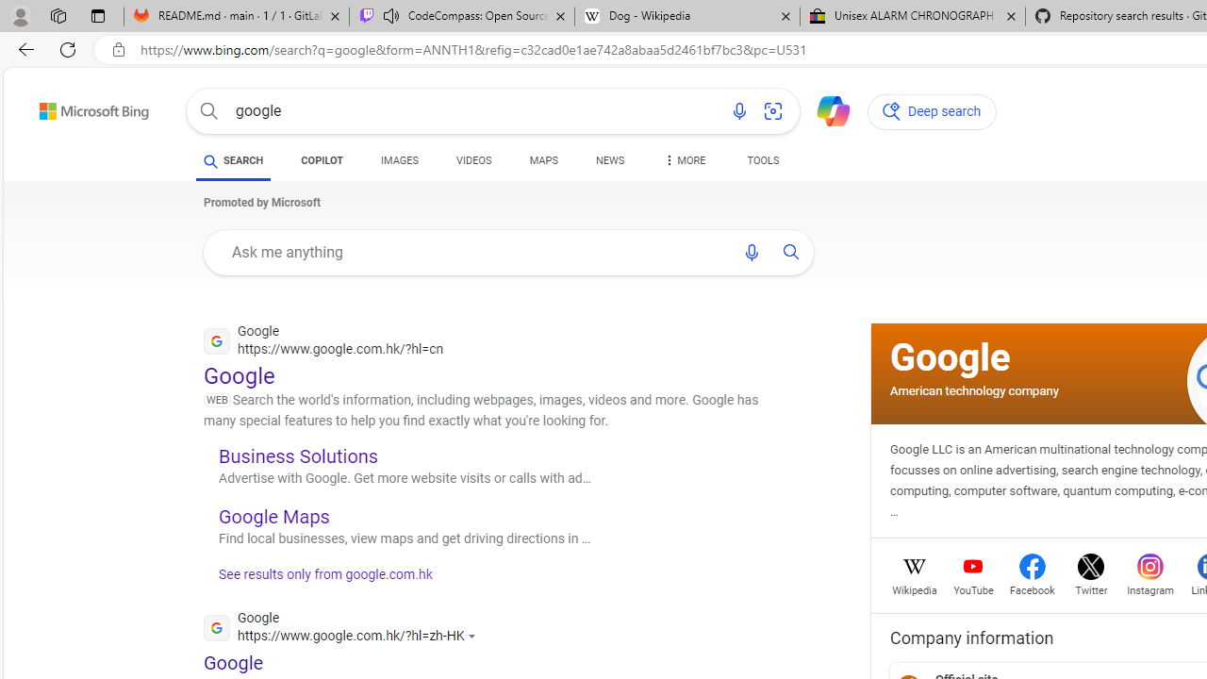 The height and width of the screenshot is (679, 1207). I want to click on Global web icon, so click(217, 626).